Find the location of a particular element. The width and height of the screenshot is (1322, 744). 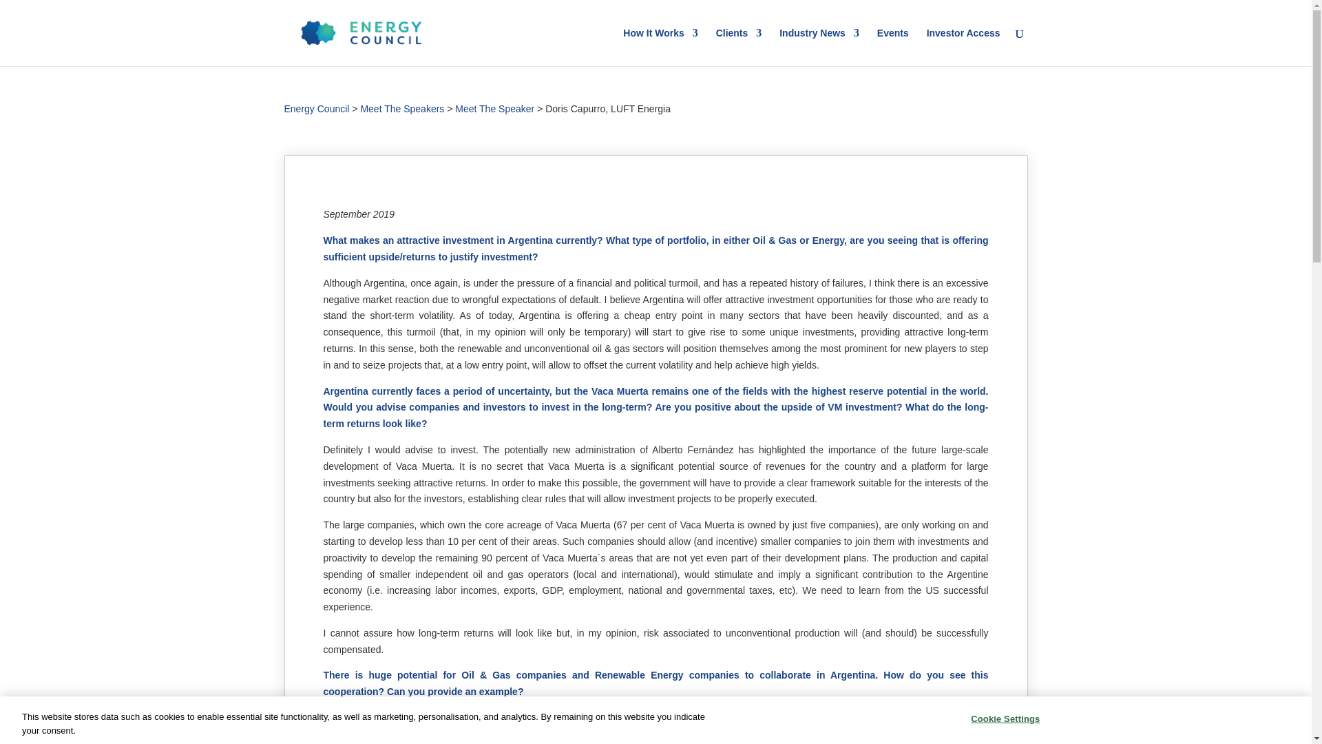

Energy Council is located at coordinates (316, 109).